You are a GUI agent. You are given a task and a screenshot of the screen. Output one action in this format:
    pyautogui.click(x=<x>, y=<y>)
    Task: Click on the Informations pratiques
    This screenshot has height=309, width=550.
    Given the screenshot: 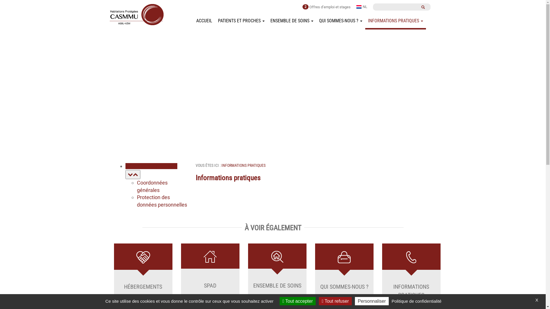 What is the action you would take?
    pyautogui.click(x=151, y=170)
    